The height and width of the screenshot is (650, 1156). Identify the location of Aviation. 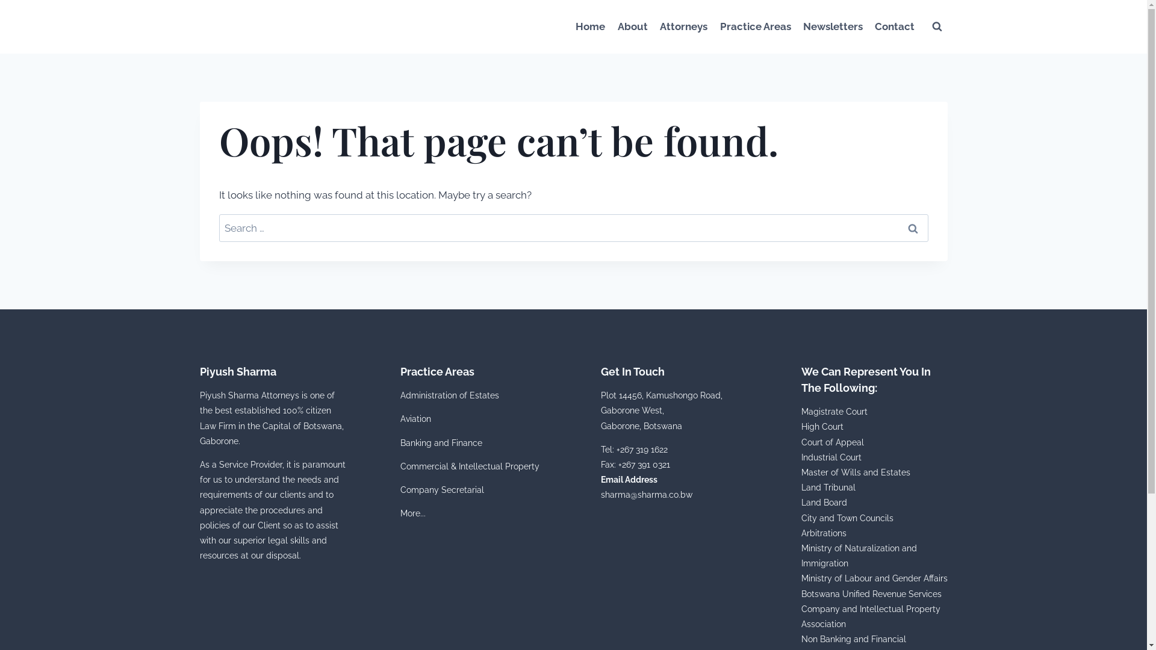
(415, 419).